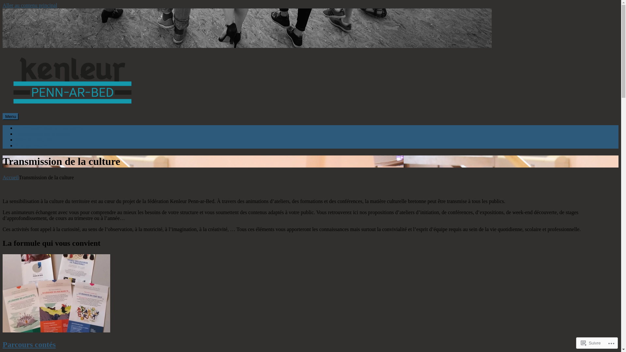 This screenshot has width=626, height=352. What do you see at coordinates (30, 5) in the screenshot?
I see `Aller au contenu principal` at bounding box center [30, 5].